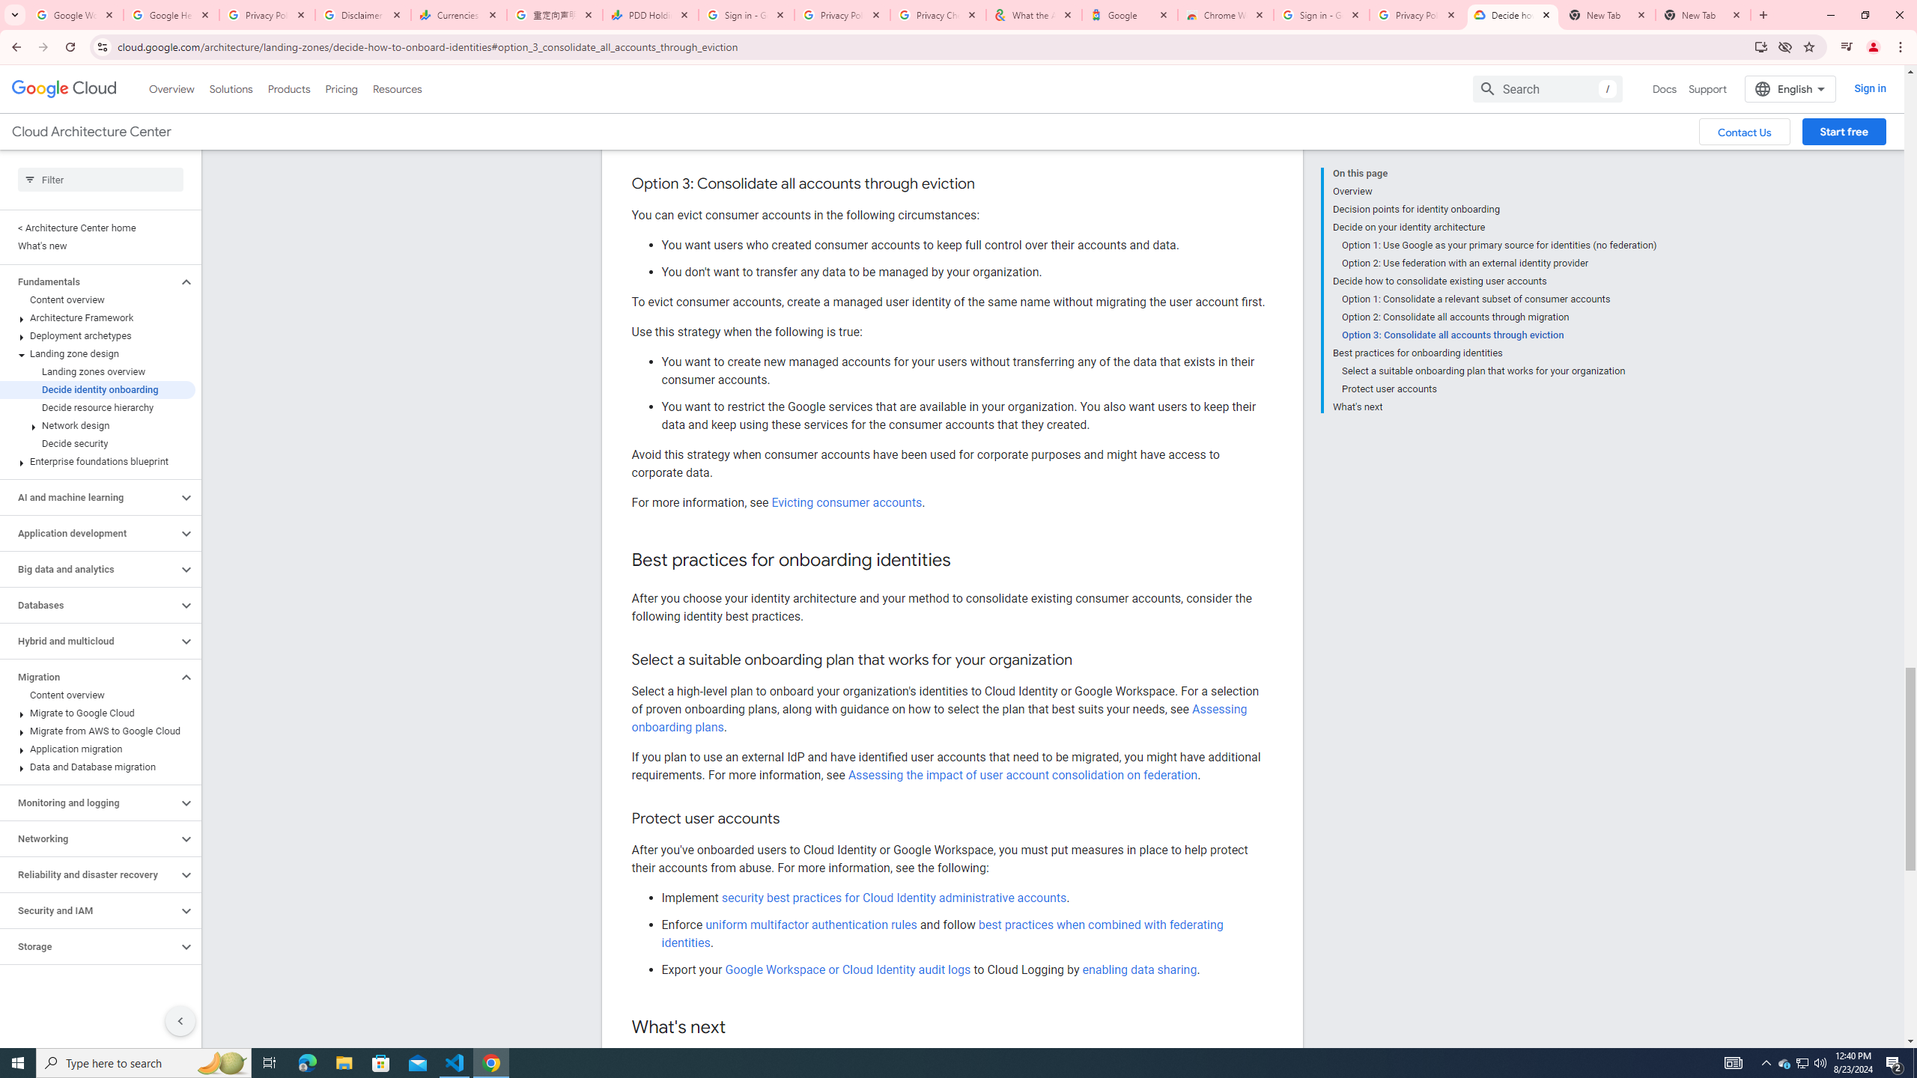 The width and height of the screenshot is (1917, 1078). What do you see at coordinates (89, 910) in the screenshot?
I see `Security and IAM` at bounding box center [89, 910].